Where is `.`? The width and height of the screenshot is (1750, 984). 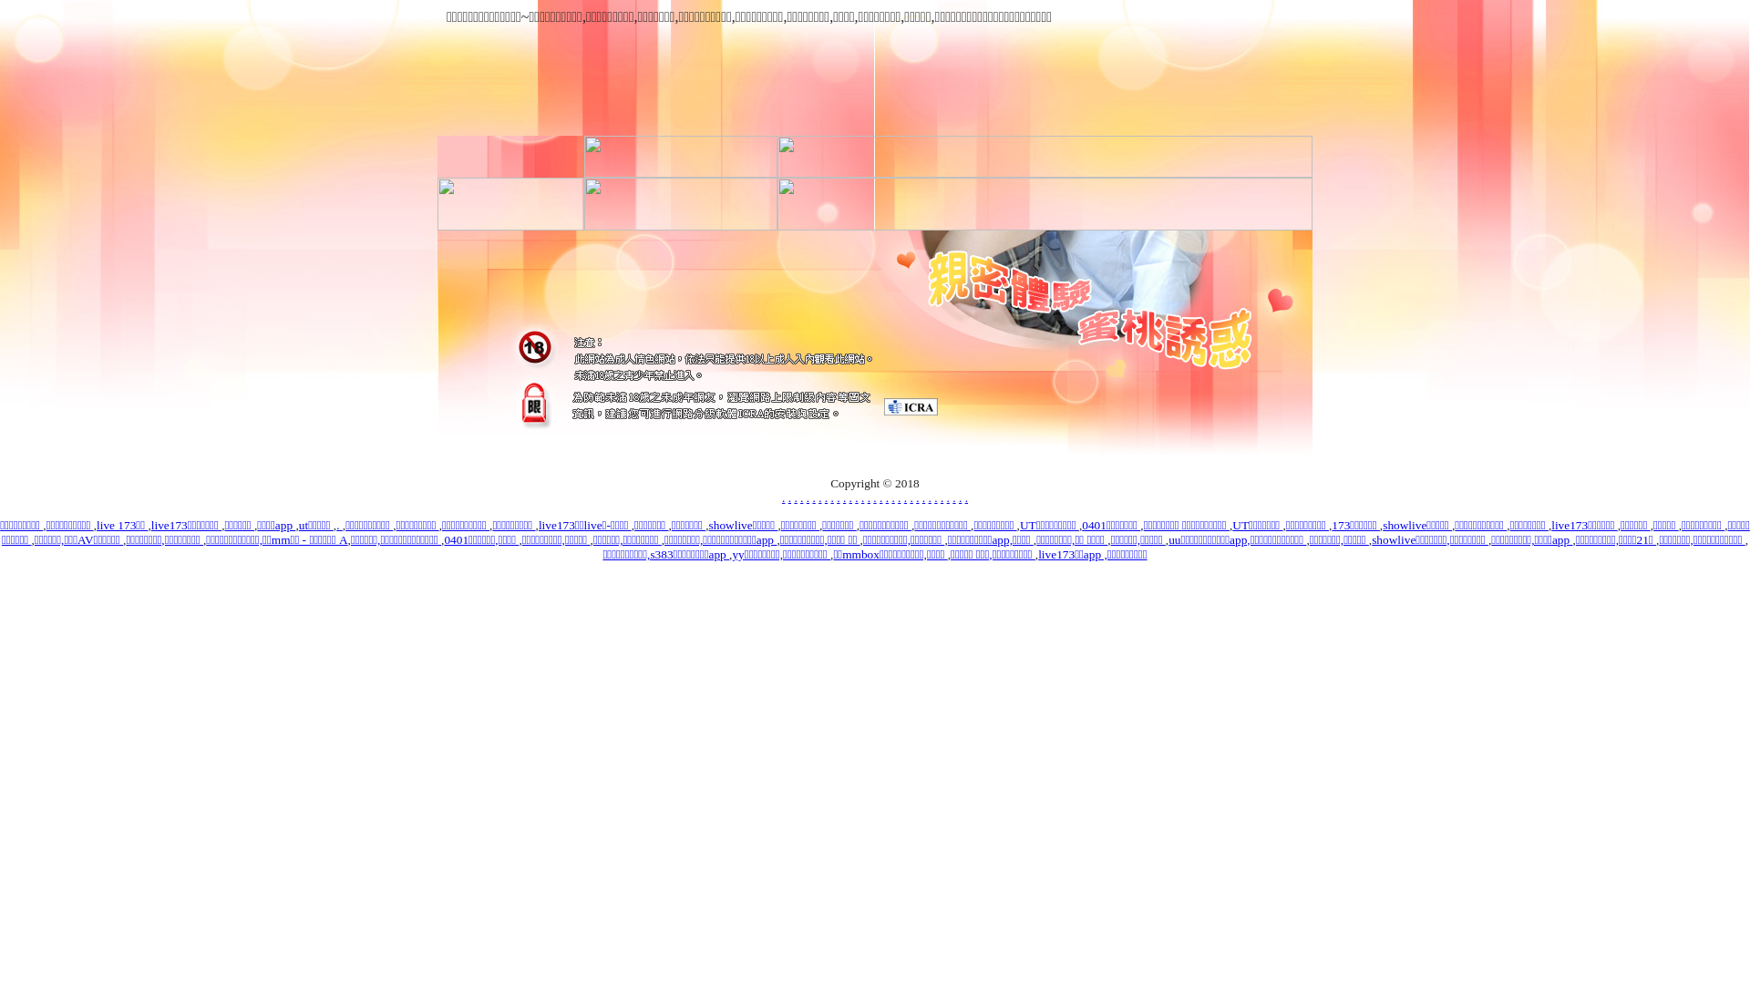 . is located at coordinates (862, 497).